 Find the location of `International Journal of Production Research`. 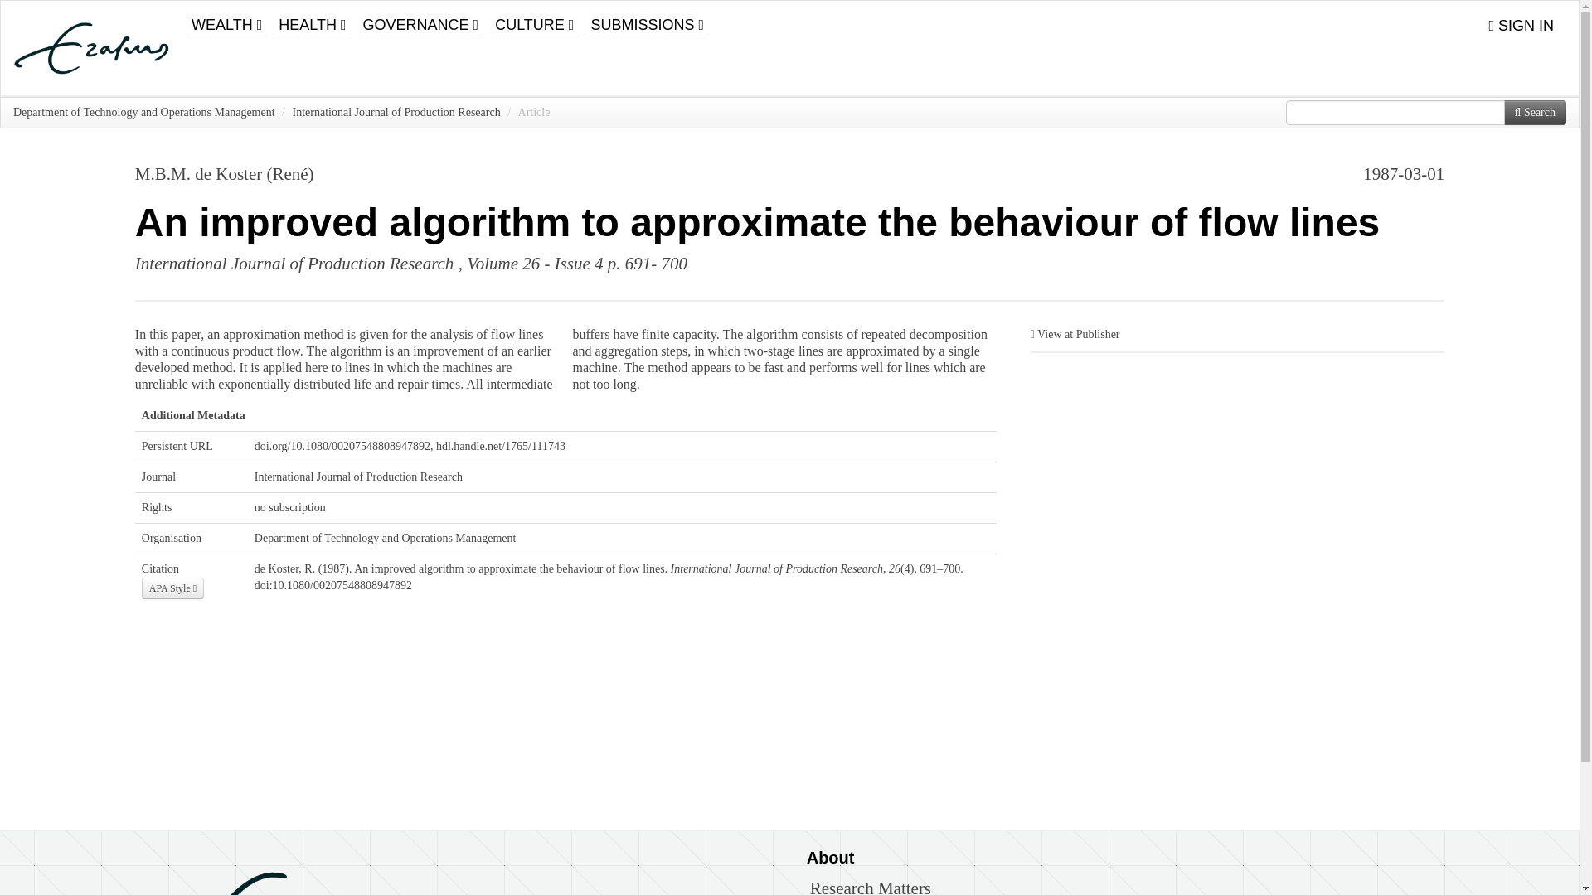

International Journal of Production Research is located at coordinates (395, 113).